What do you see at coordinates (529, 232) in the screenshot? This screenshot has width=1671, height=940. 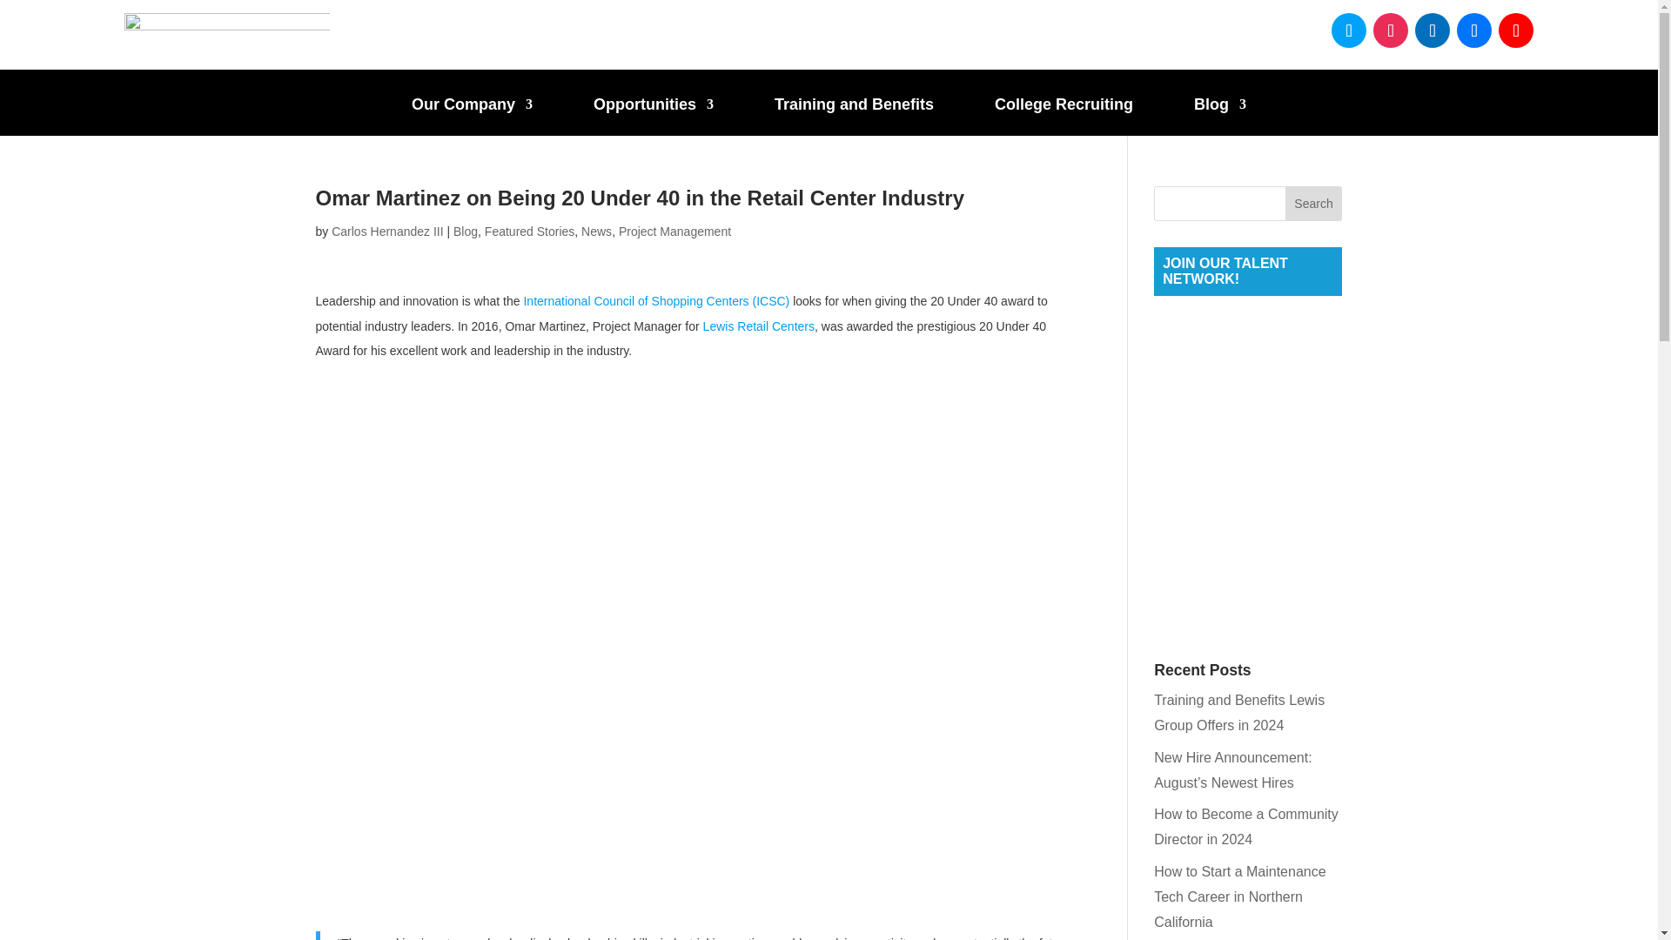 I see `Featured Stories` at bounding box center [529, 232].